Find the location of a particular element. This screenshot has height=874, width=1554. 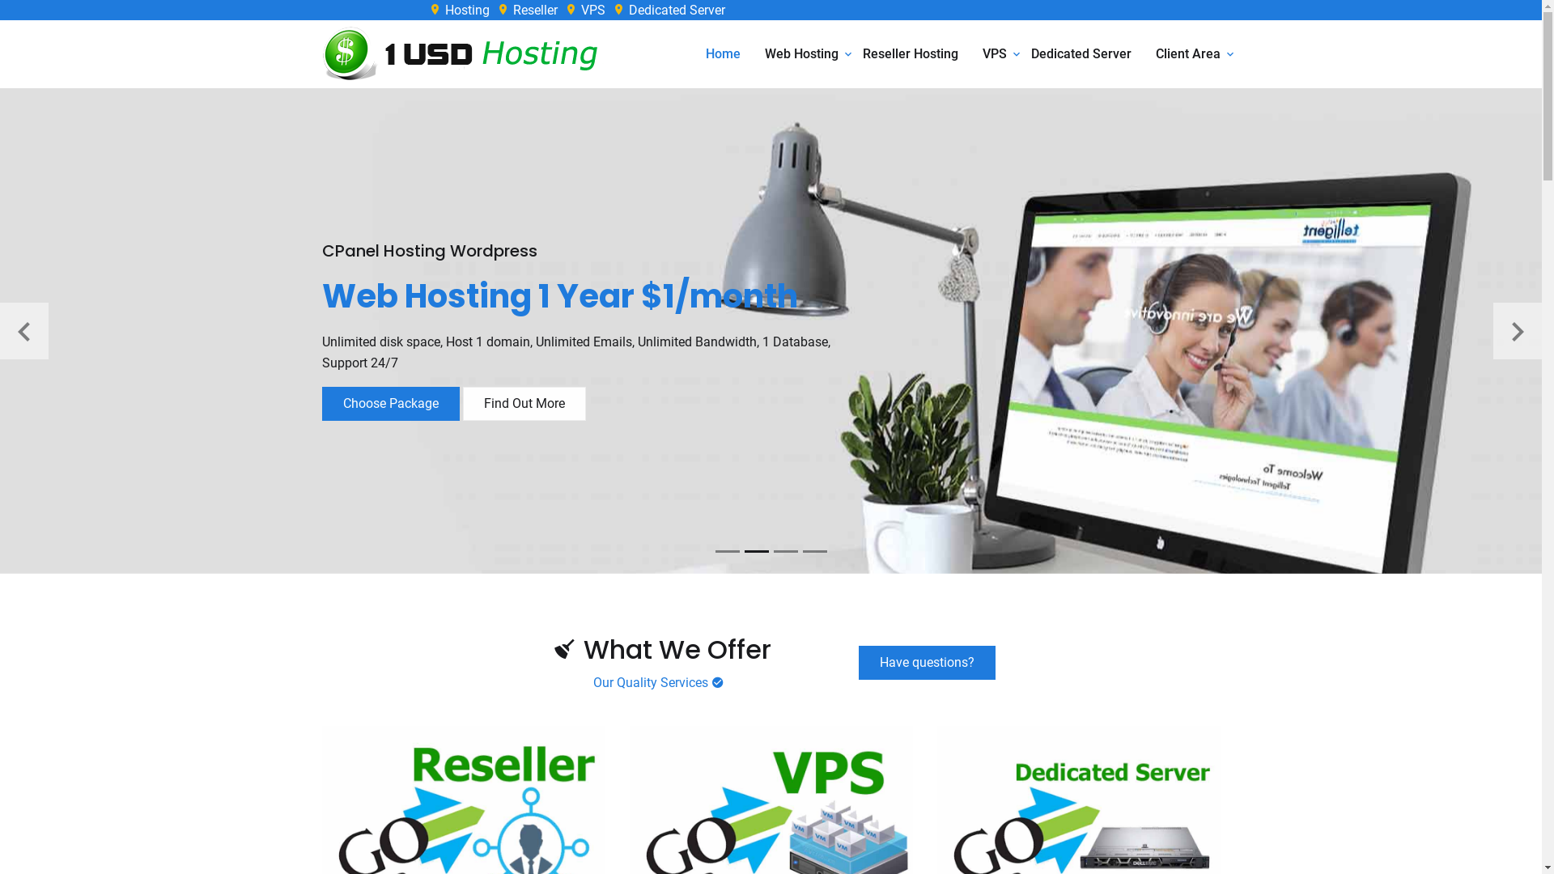

Choose Package is located at coordinates (391, 404).